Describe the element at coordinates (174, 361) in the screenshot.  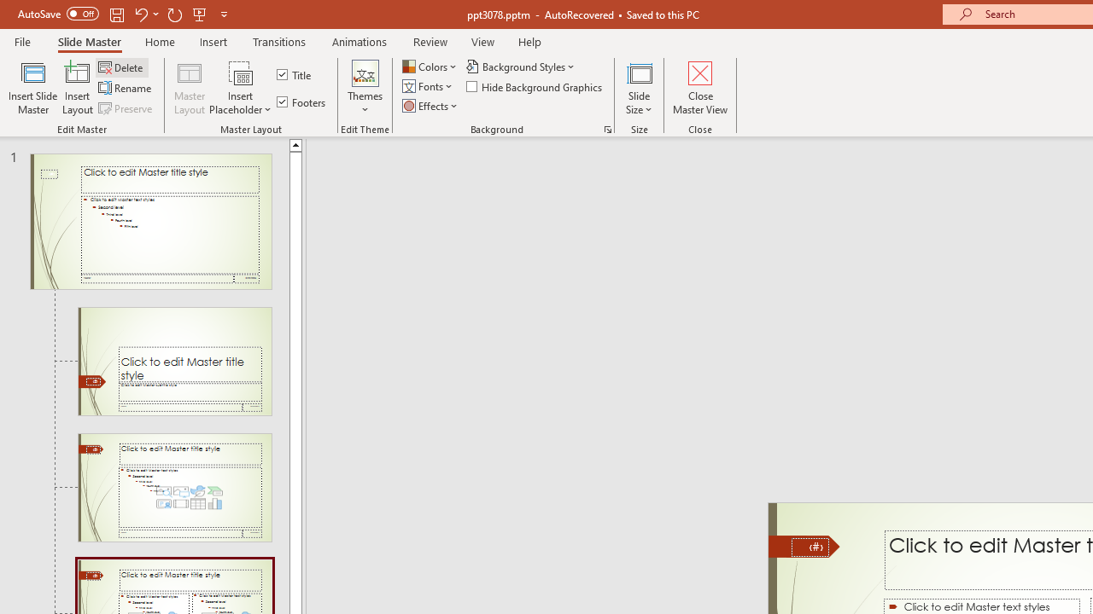
I see `Slide Title Slide Layout: used by slide(s) 1` at that location.